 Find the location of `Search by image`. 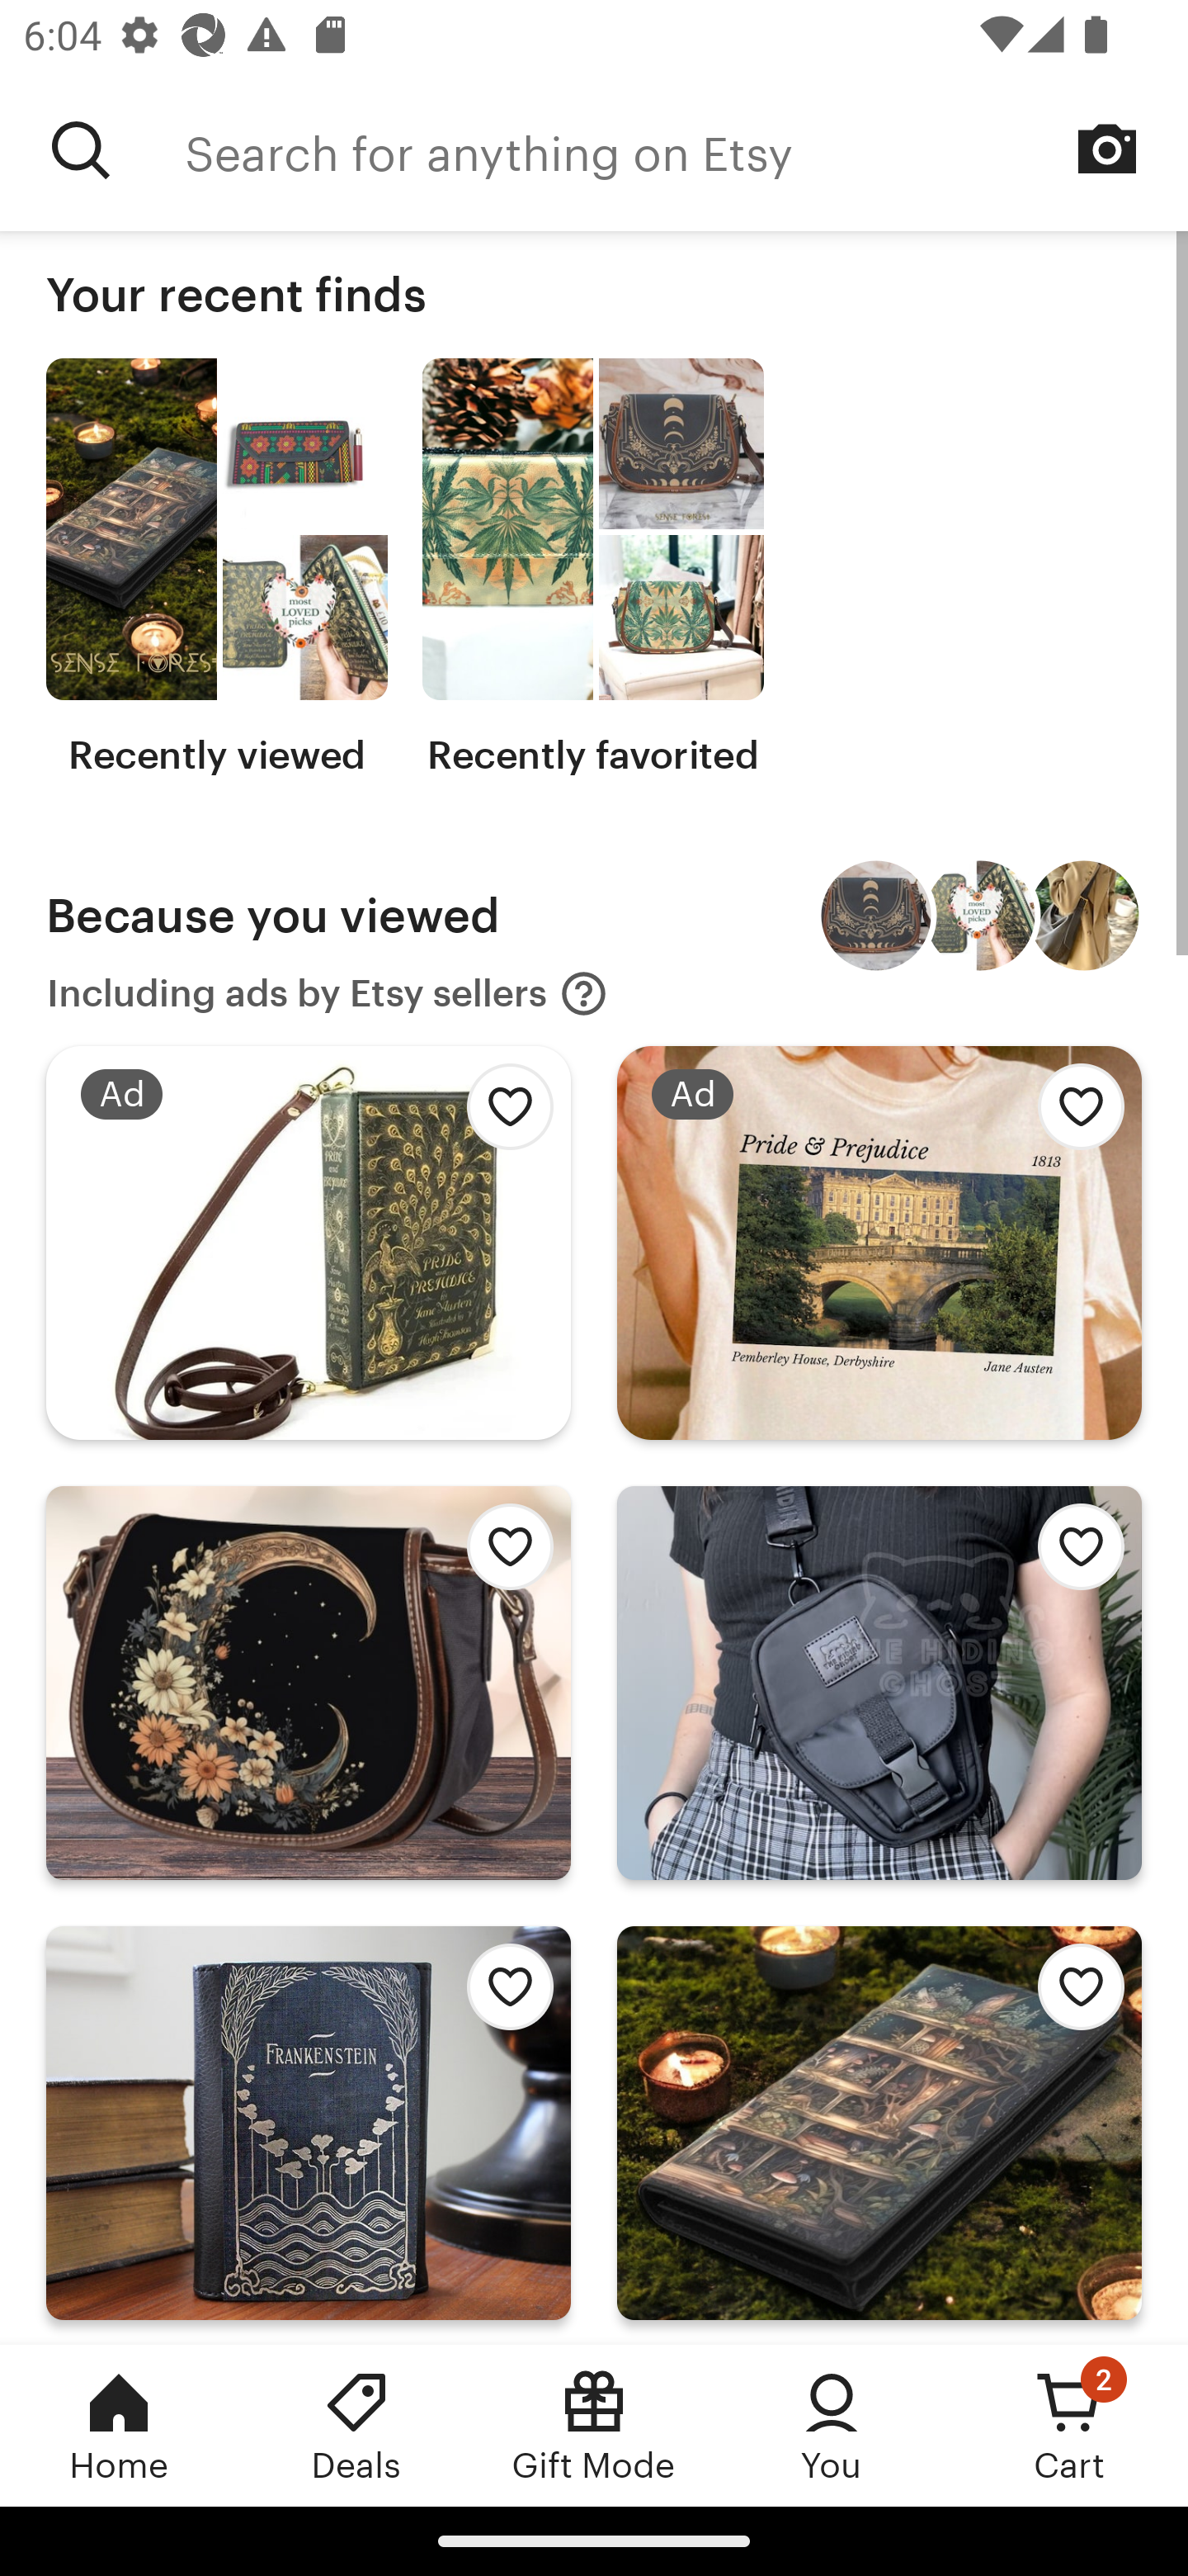

Search by image is located at coordinates (1107, 149).